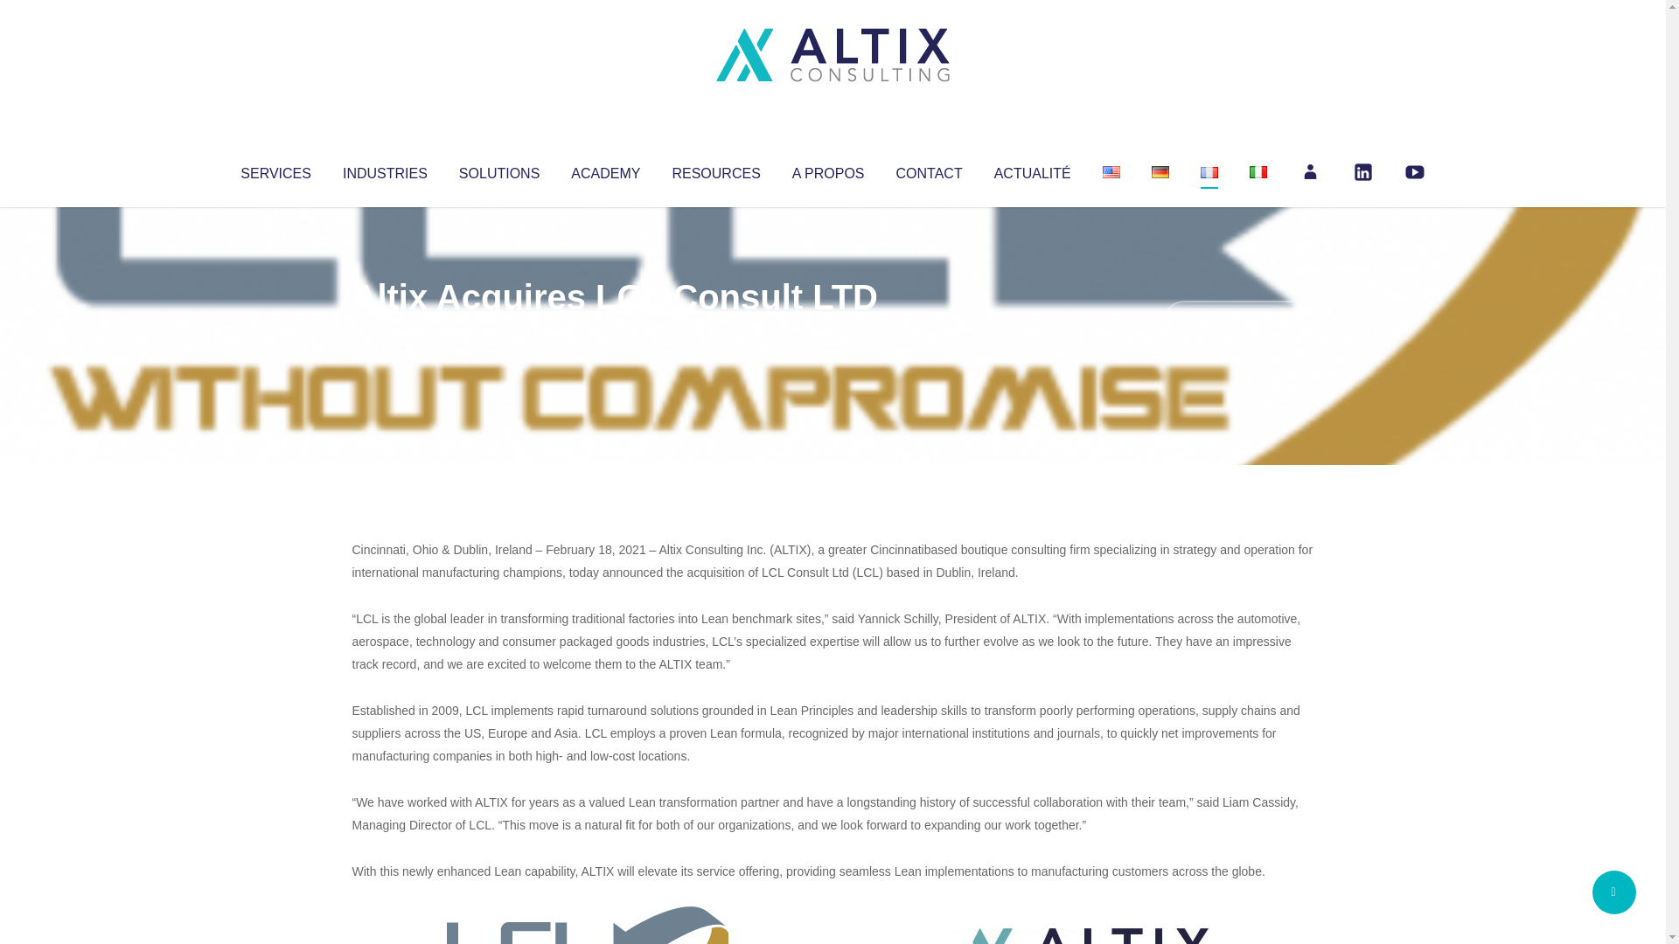 This screenshot has height=944, width=1679. I want to click on A PROPOS, so click(828, 170).